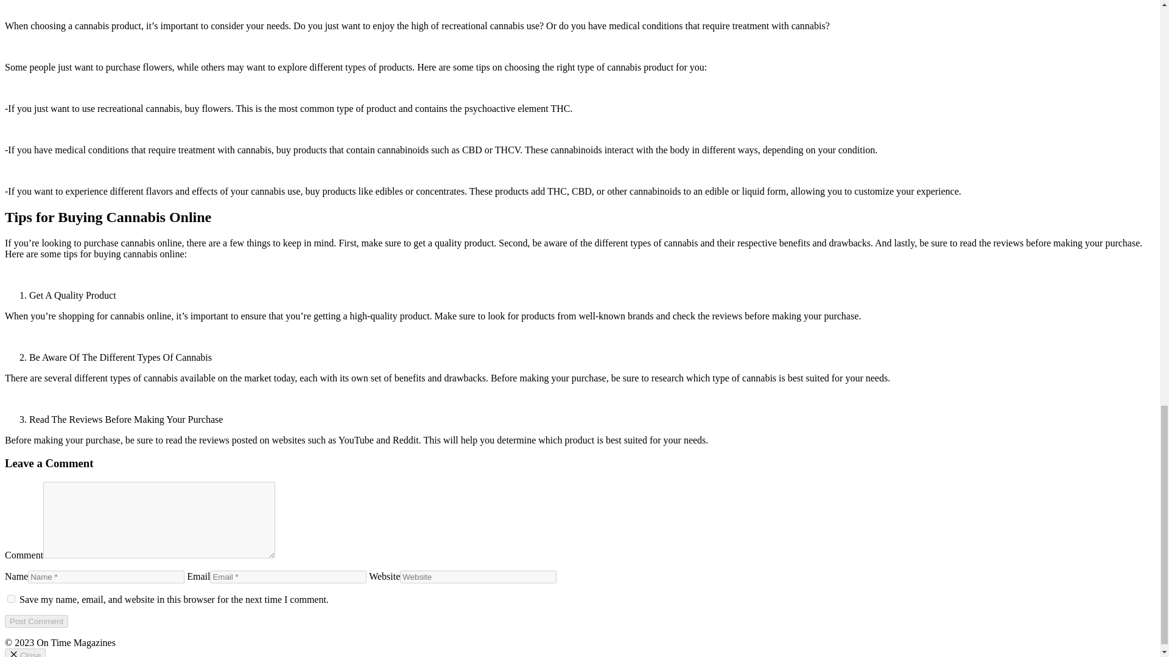 Image resolution: width=1169 pixels, height=657 pixels. Describe the element at coordinates (11, 599) in the screenshot. I see `yes` at that location.